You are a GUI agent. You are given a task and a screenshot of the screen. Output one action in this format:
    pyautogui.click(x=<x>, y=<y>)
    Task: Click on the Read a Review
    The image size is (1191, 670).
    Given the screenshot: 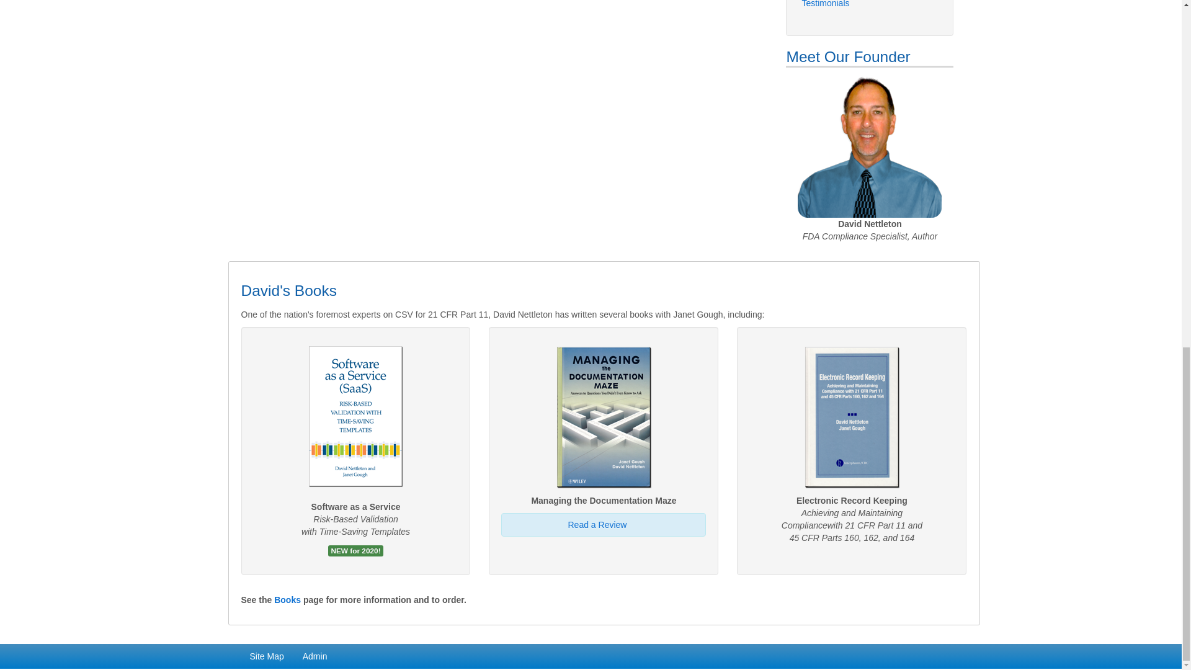 What is the action you would take?
    pyautogui.click(x=597, y=525)
    